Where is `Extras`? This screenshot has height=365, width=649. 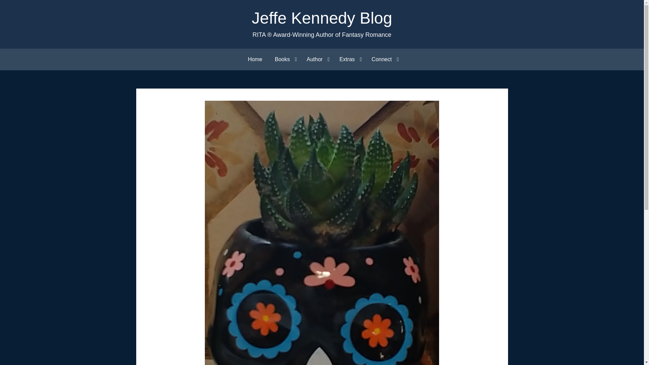
Extras is located at coordinates (349, 59).